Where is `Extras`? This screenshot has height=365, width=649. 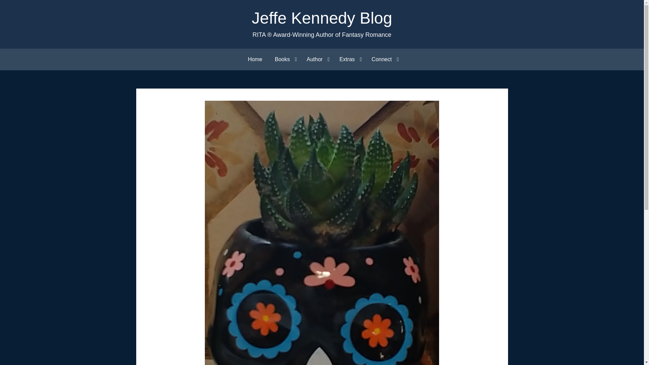
Extras is located at coordinates (349, 59).